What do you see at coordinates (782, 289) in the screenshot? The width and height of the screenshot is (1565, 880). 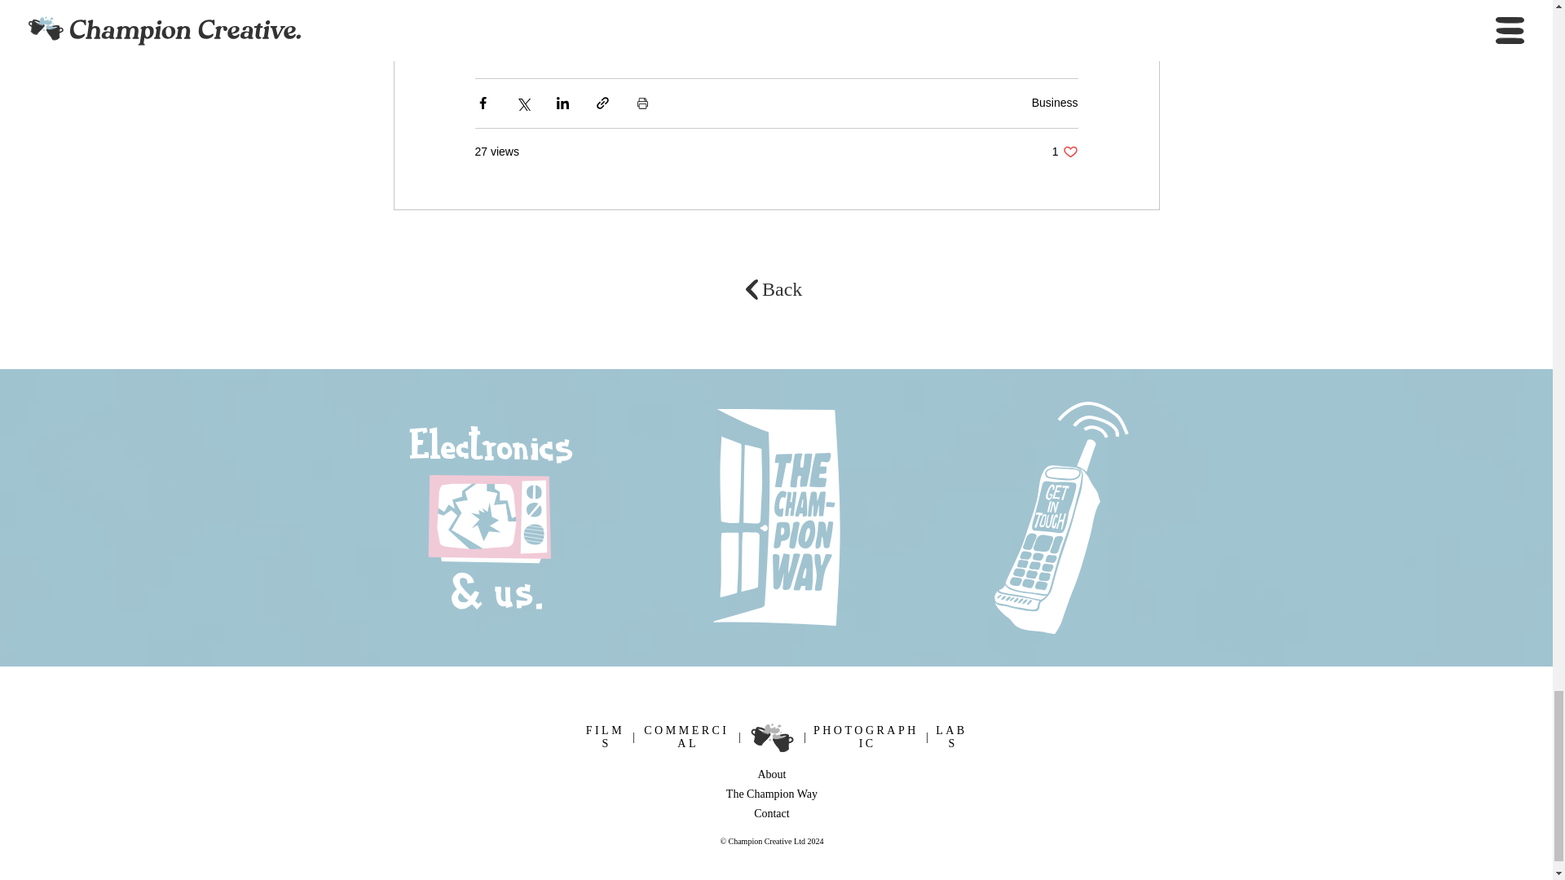 I see `Back` at bounding box center [782, 289].